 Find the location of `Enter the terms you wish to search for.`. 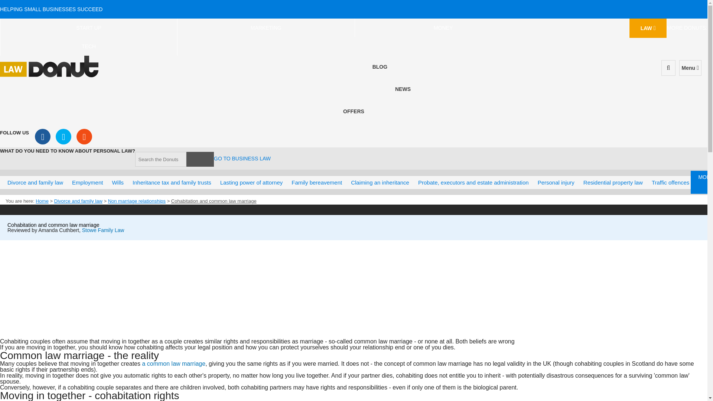

Enter the terms you wish to search for. is located at coordinates (160, 159).